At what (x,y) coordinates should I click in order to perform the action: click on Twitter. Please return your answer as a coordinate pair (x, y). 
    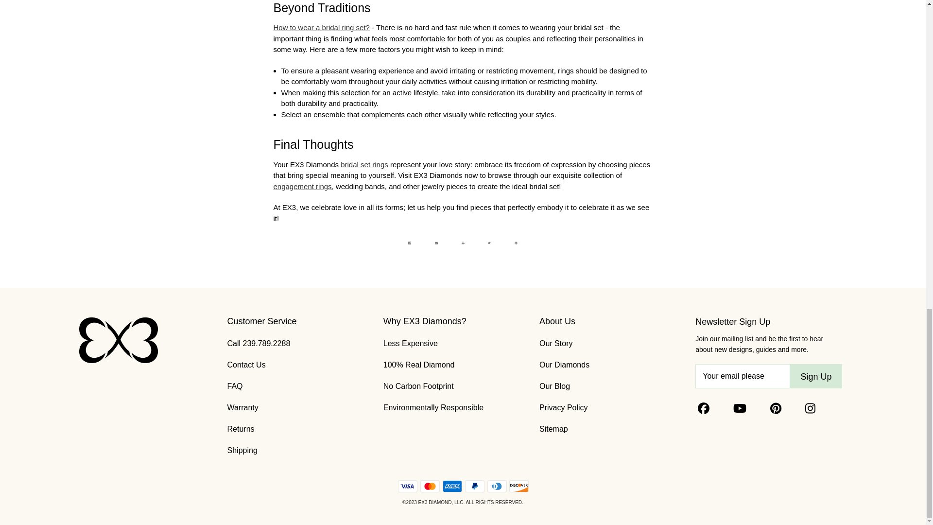
    Looking at the image, I should click on (489, 243).